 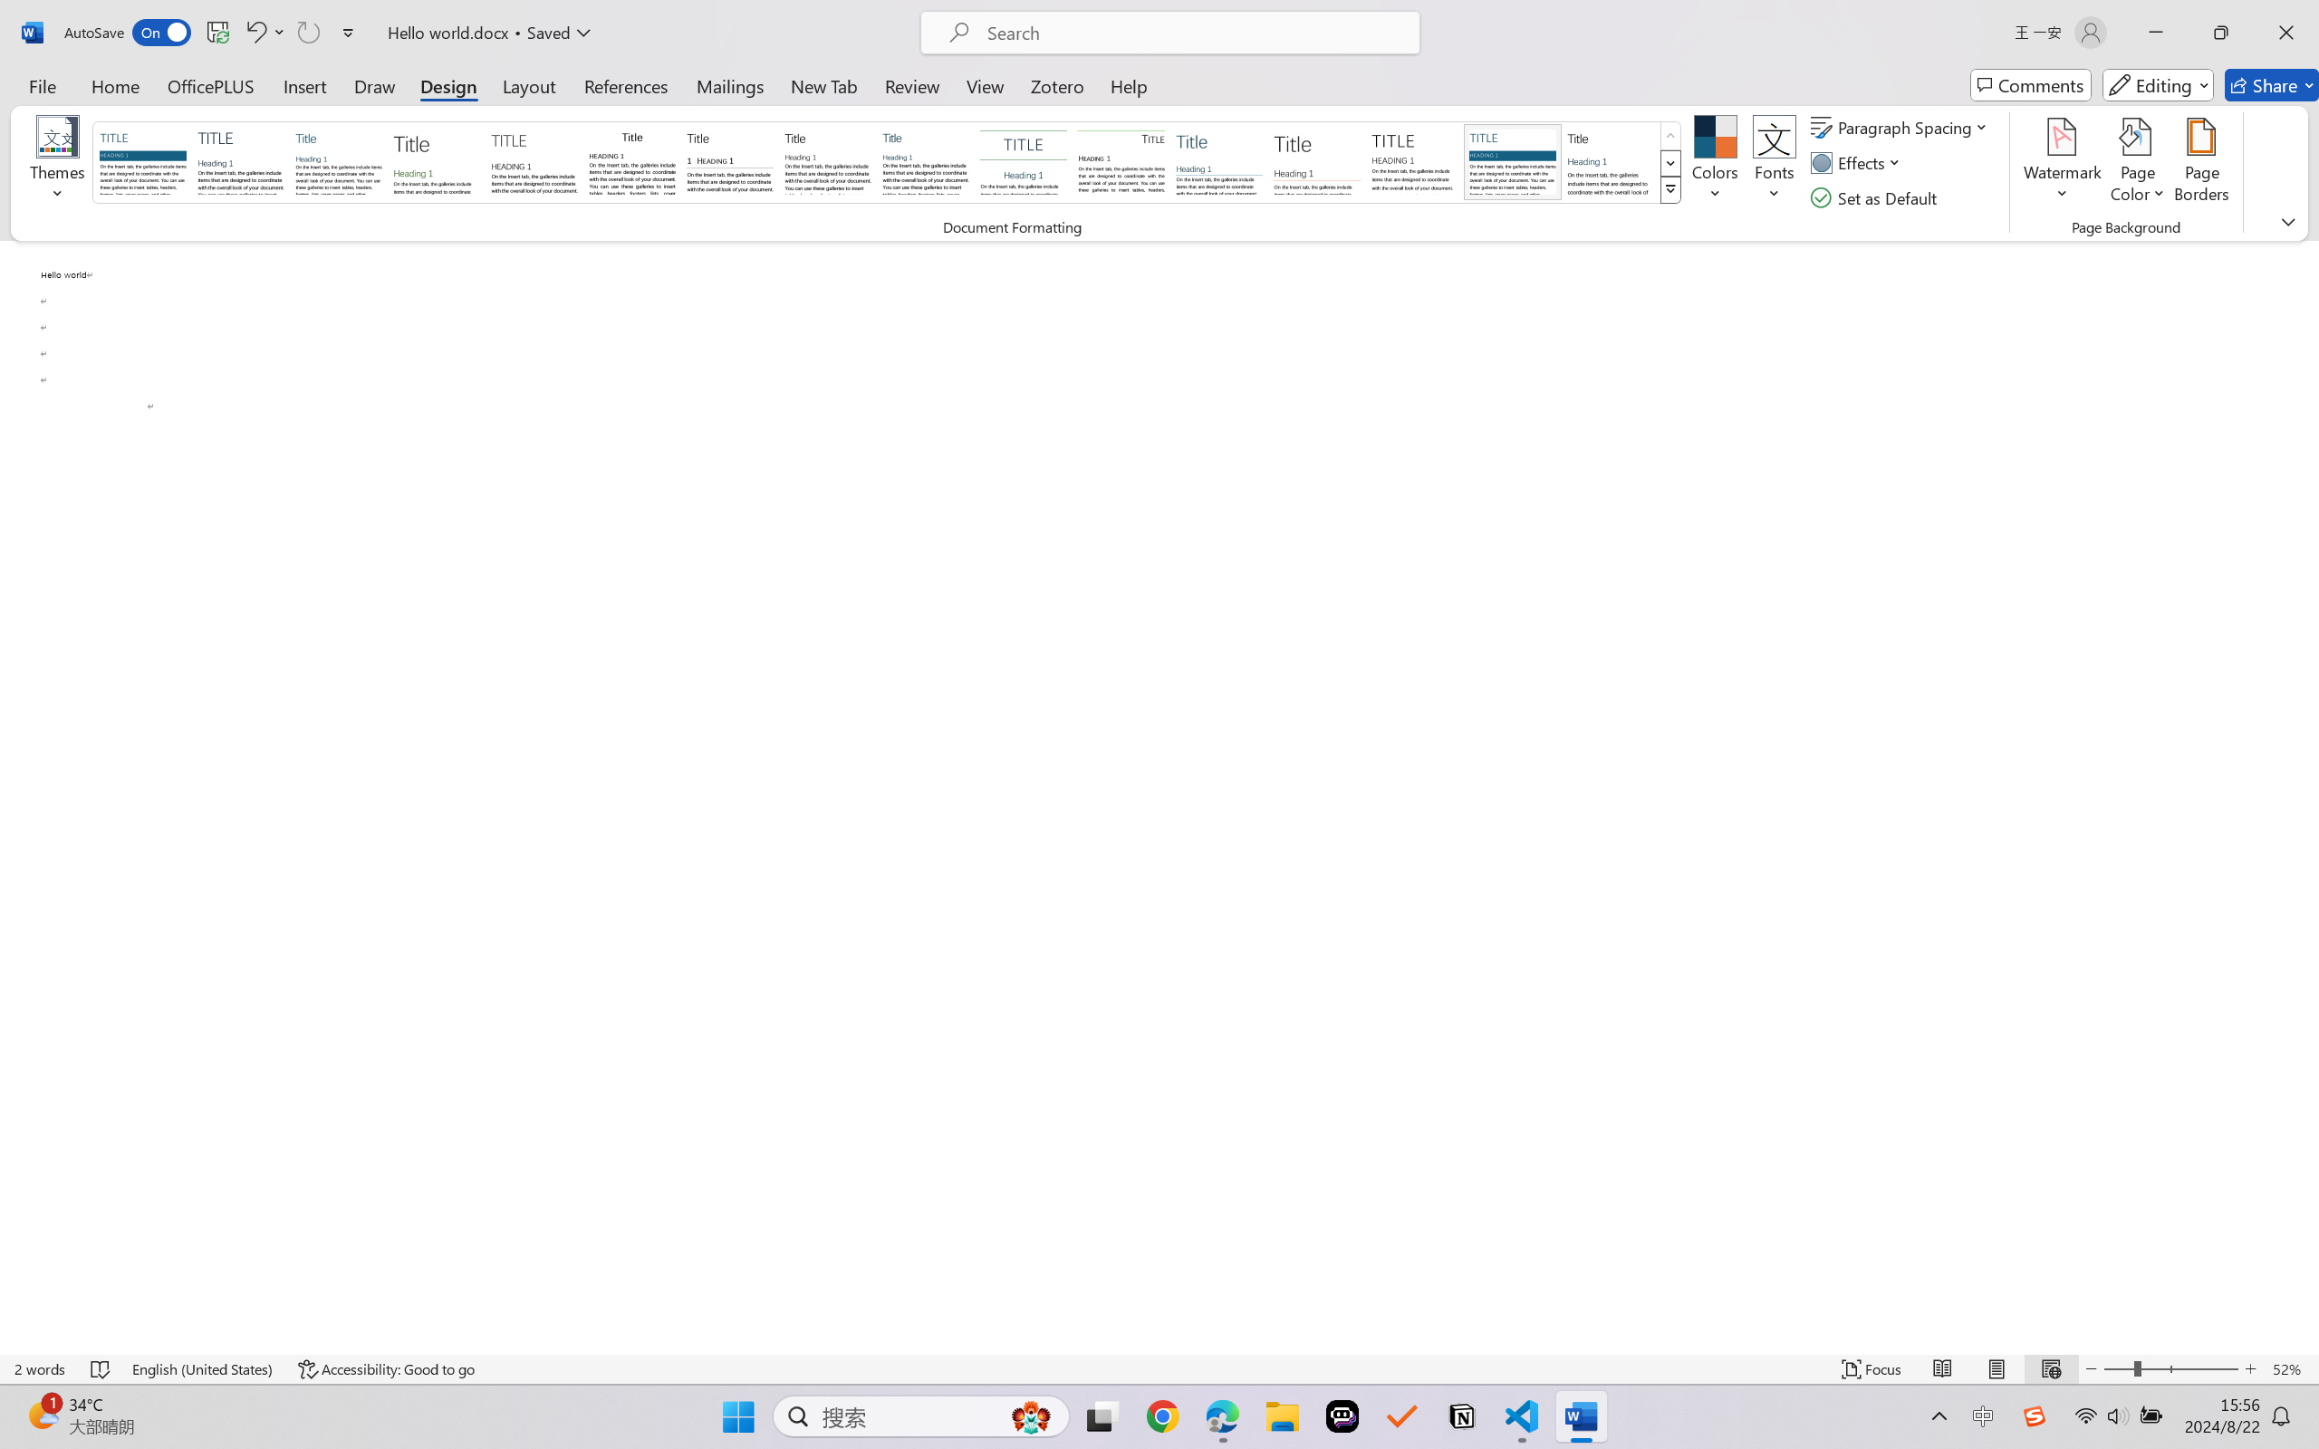 I want to click on Watermark, so click(x=2062, y=163).